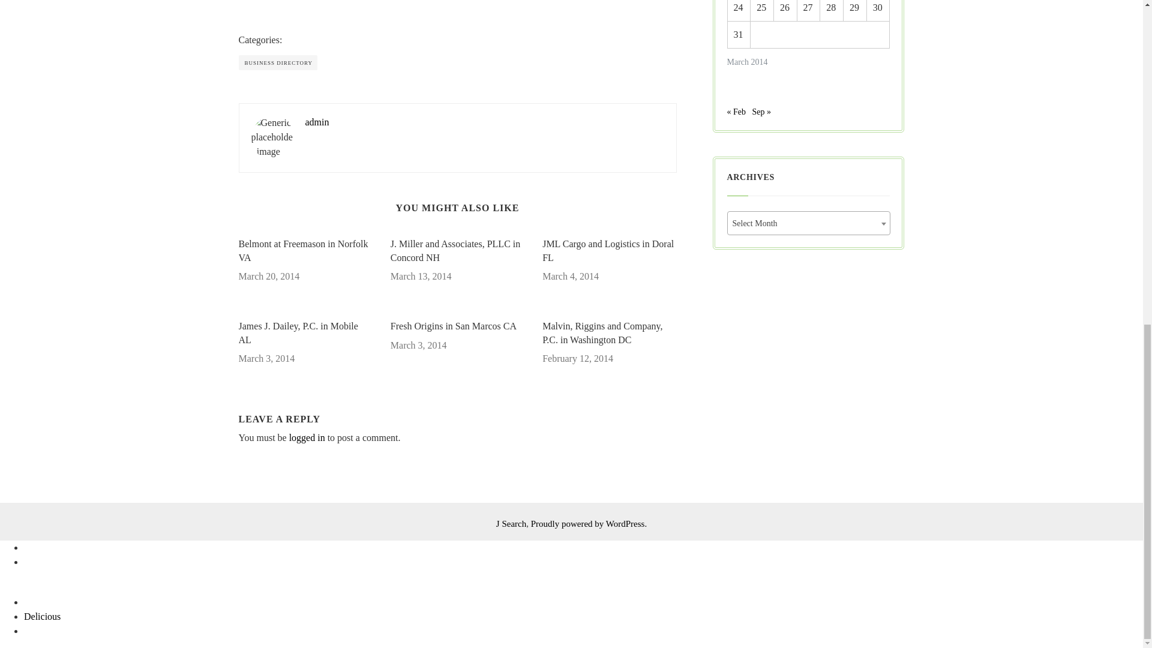 The height and width of the screenshot is (648, 1152). I want to click on Proudly powered by WordPress., so click(589, 524).